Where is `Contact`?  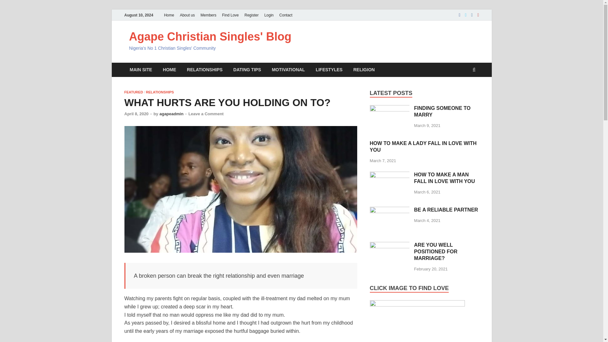 Contact is located at coordinates (286, 15).